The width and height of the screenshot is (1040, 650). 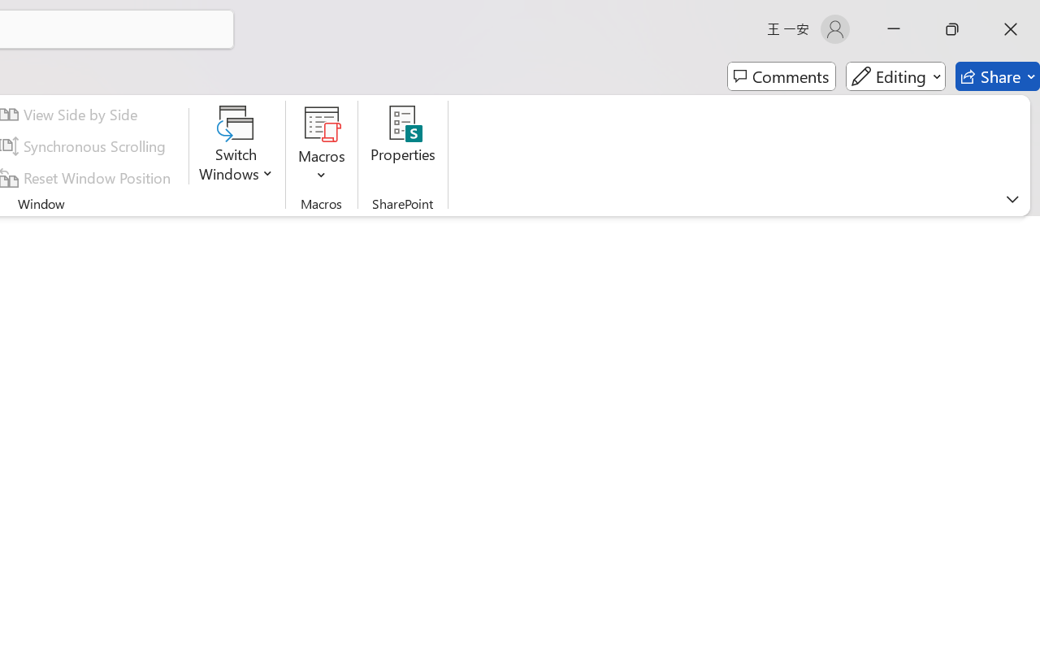 What do you see at coordinates (322, 169) in the screenshot?
I see `More Options` at bounding box center [322, 169].